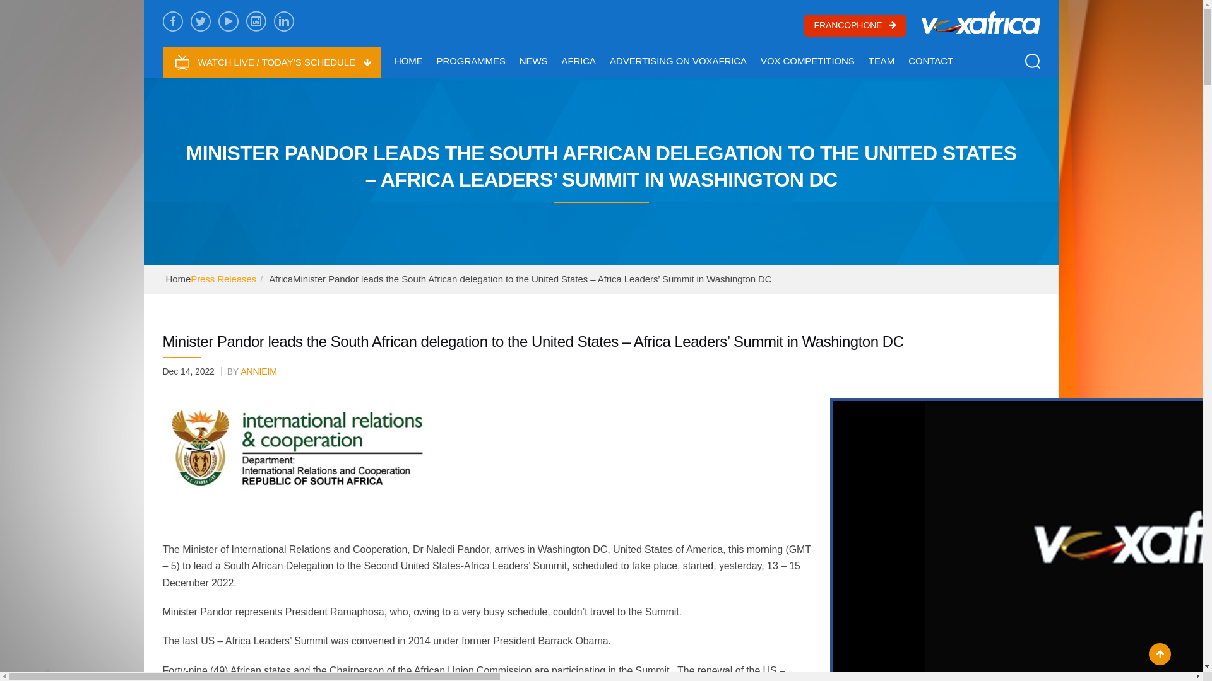  I want to click on Twitter, so click(201, 21).